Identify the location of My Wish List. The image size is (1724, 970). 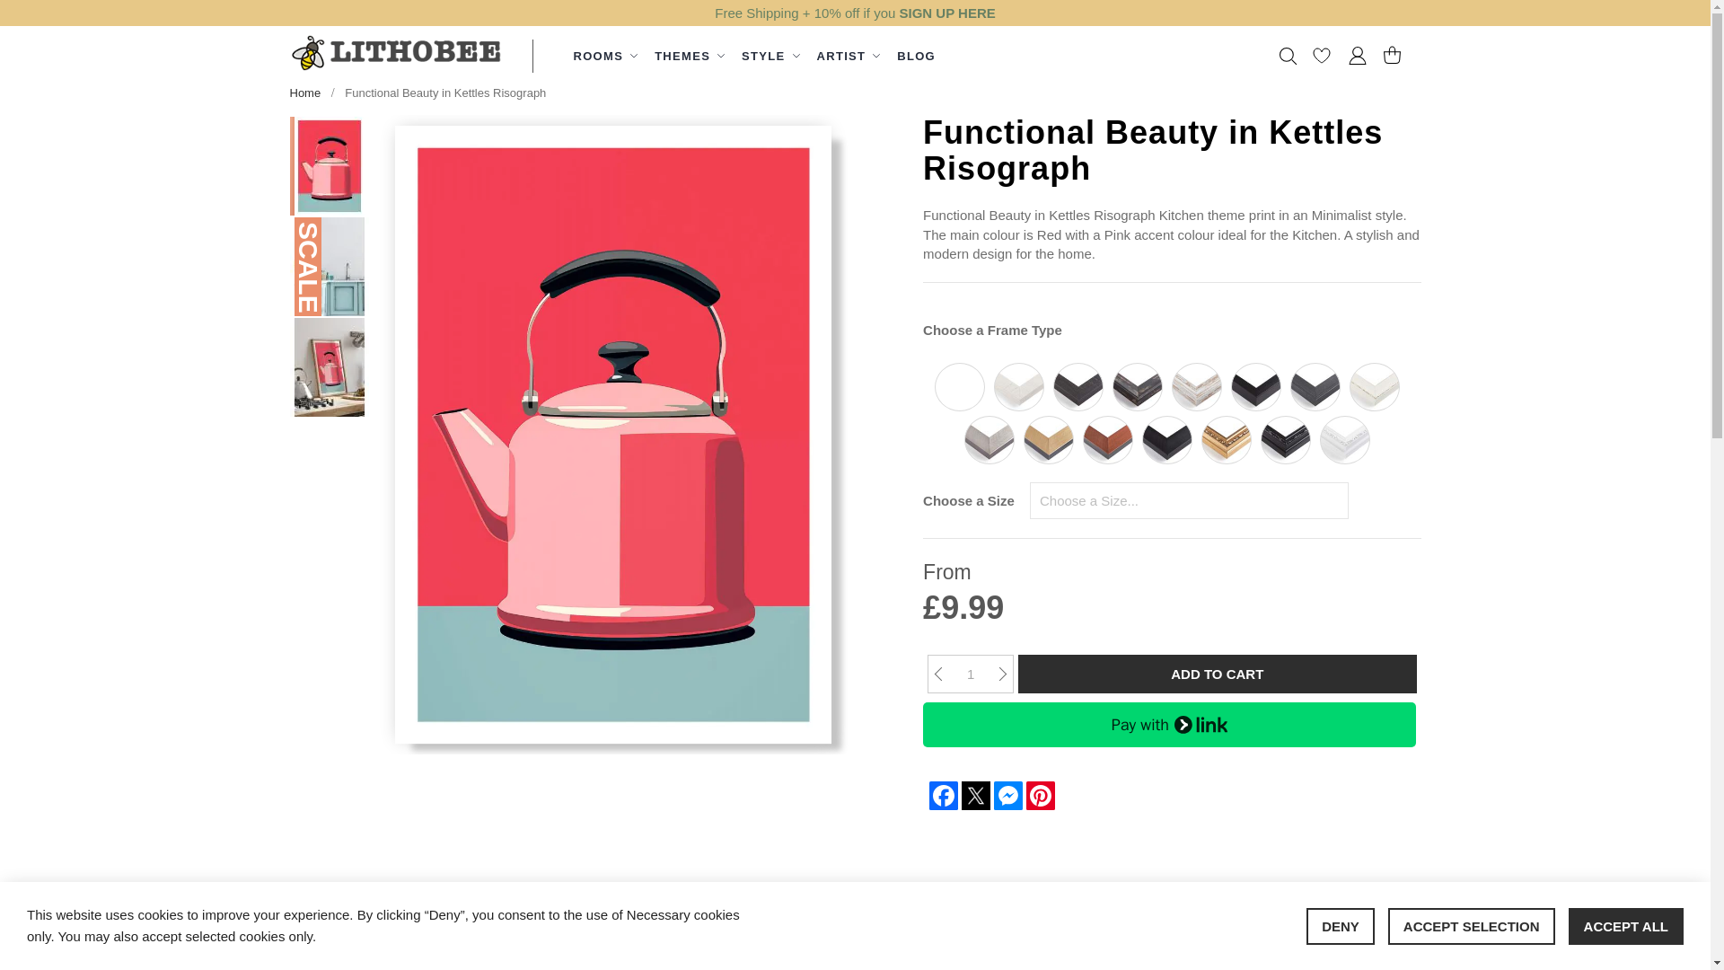
(1322, 59).